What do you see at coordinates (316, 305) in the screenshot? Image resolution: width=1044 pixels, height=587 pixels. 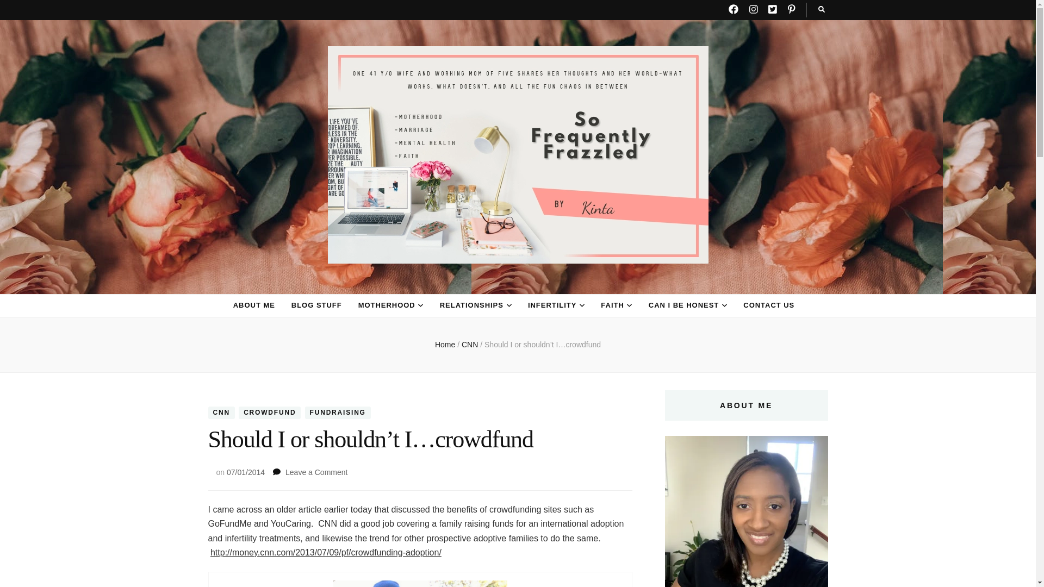 I see `BLOG STUFF` at bounding box center [316, 305].